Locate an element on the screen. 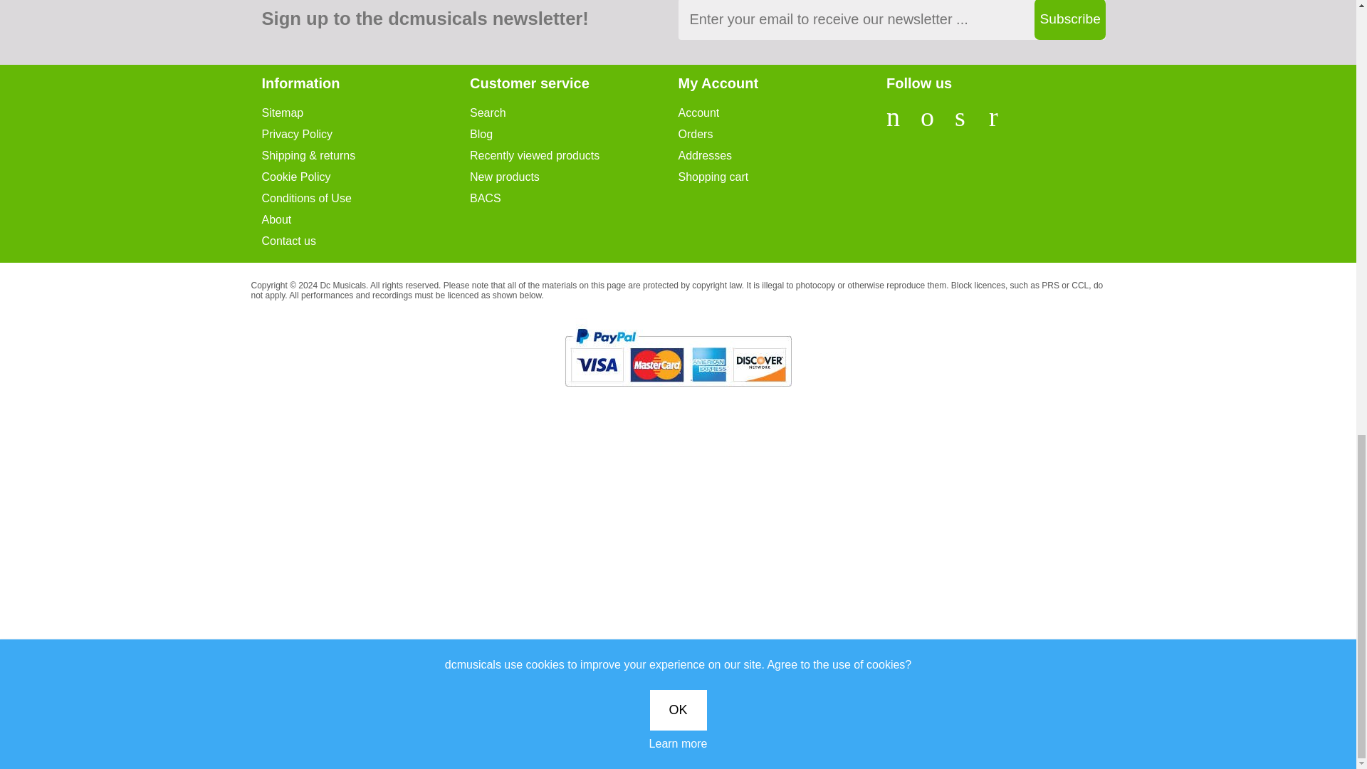 The width and height of the screenshot is (1367, 769). Cookie Policy is located at coordinates (366, 177).